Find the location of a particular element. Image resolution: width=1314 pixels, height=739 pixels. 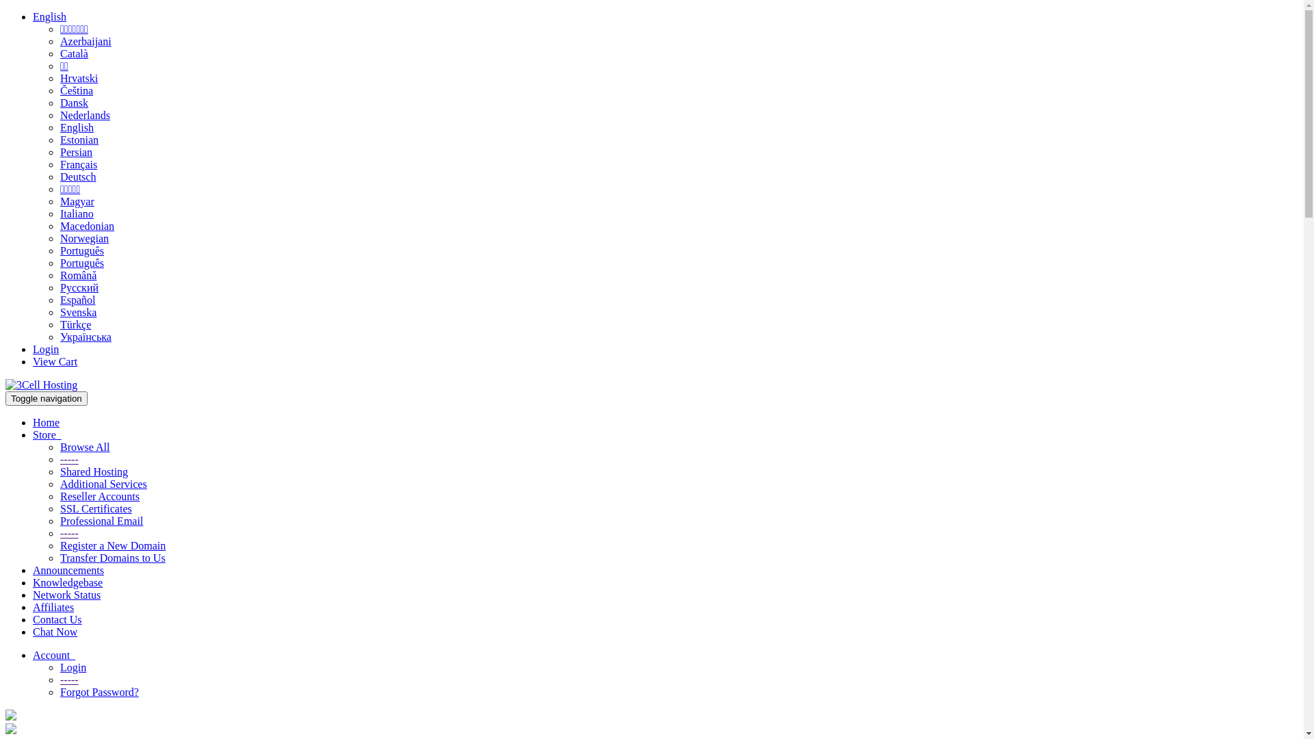

Professional Email is located at coordinates (101, 521).